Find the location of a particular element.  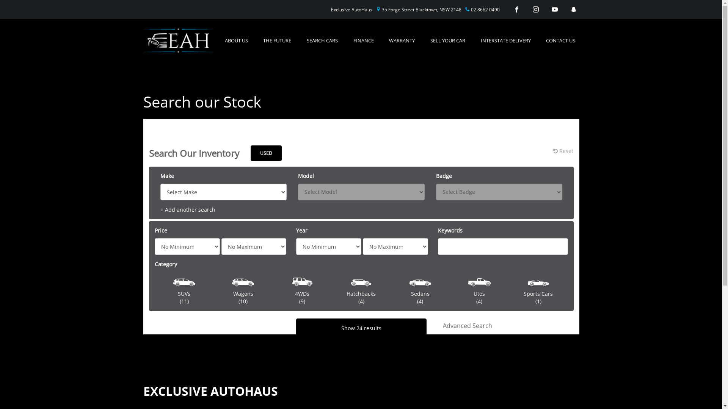

FINANCE is located at coordinates (364, 41).